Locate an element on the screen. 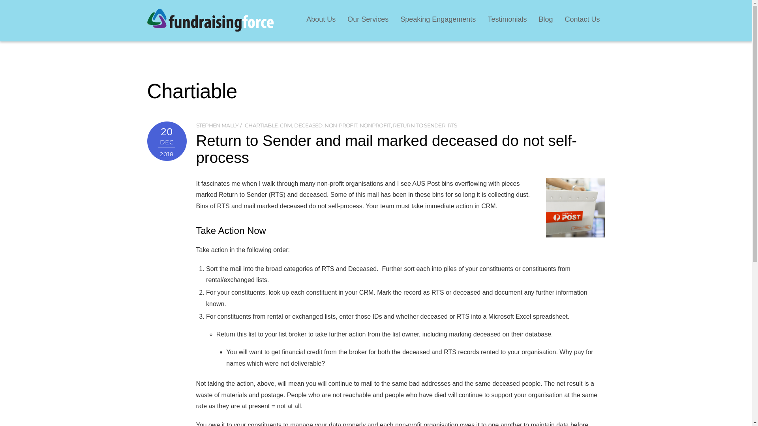 This screenshot has width=758, height=426. Contact Us is located at coordinates (582, 18).